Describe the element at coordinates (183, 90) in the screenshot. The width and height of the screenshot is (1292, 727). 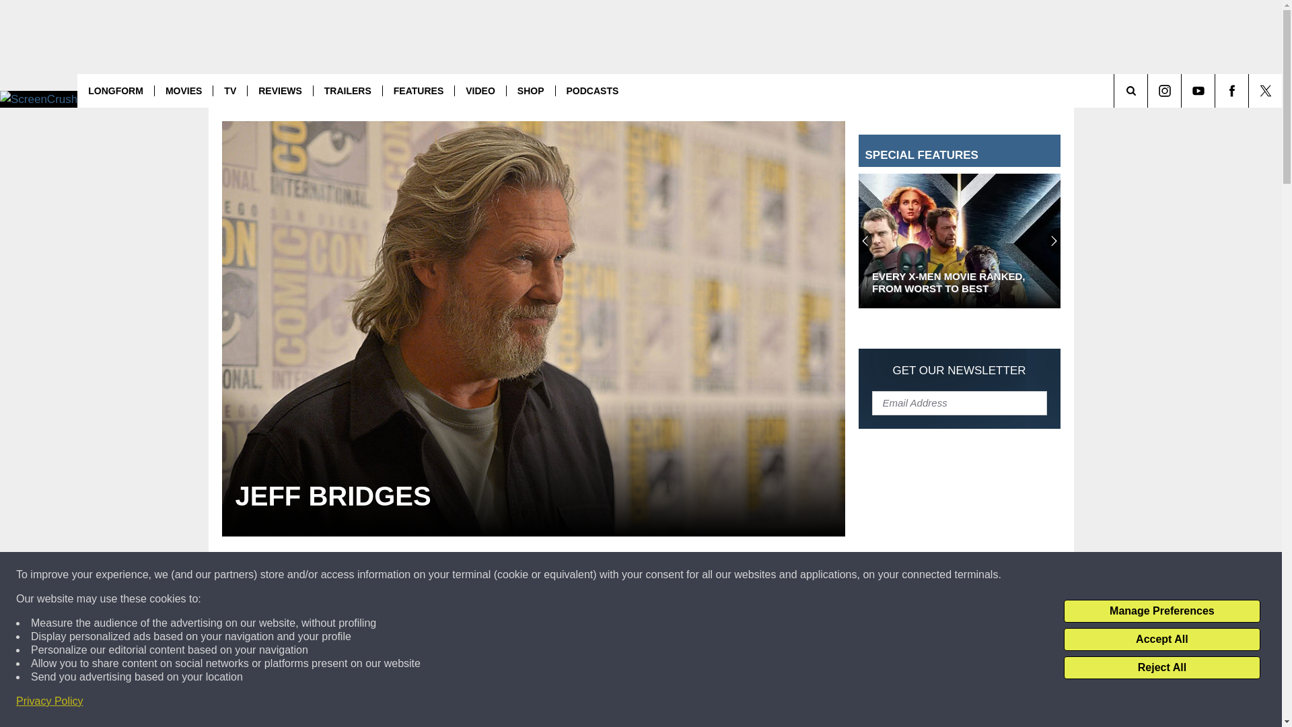
I see `MOVIES` at that location.